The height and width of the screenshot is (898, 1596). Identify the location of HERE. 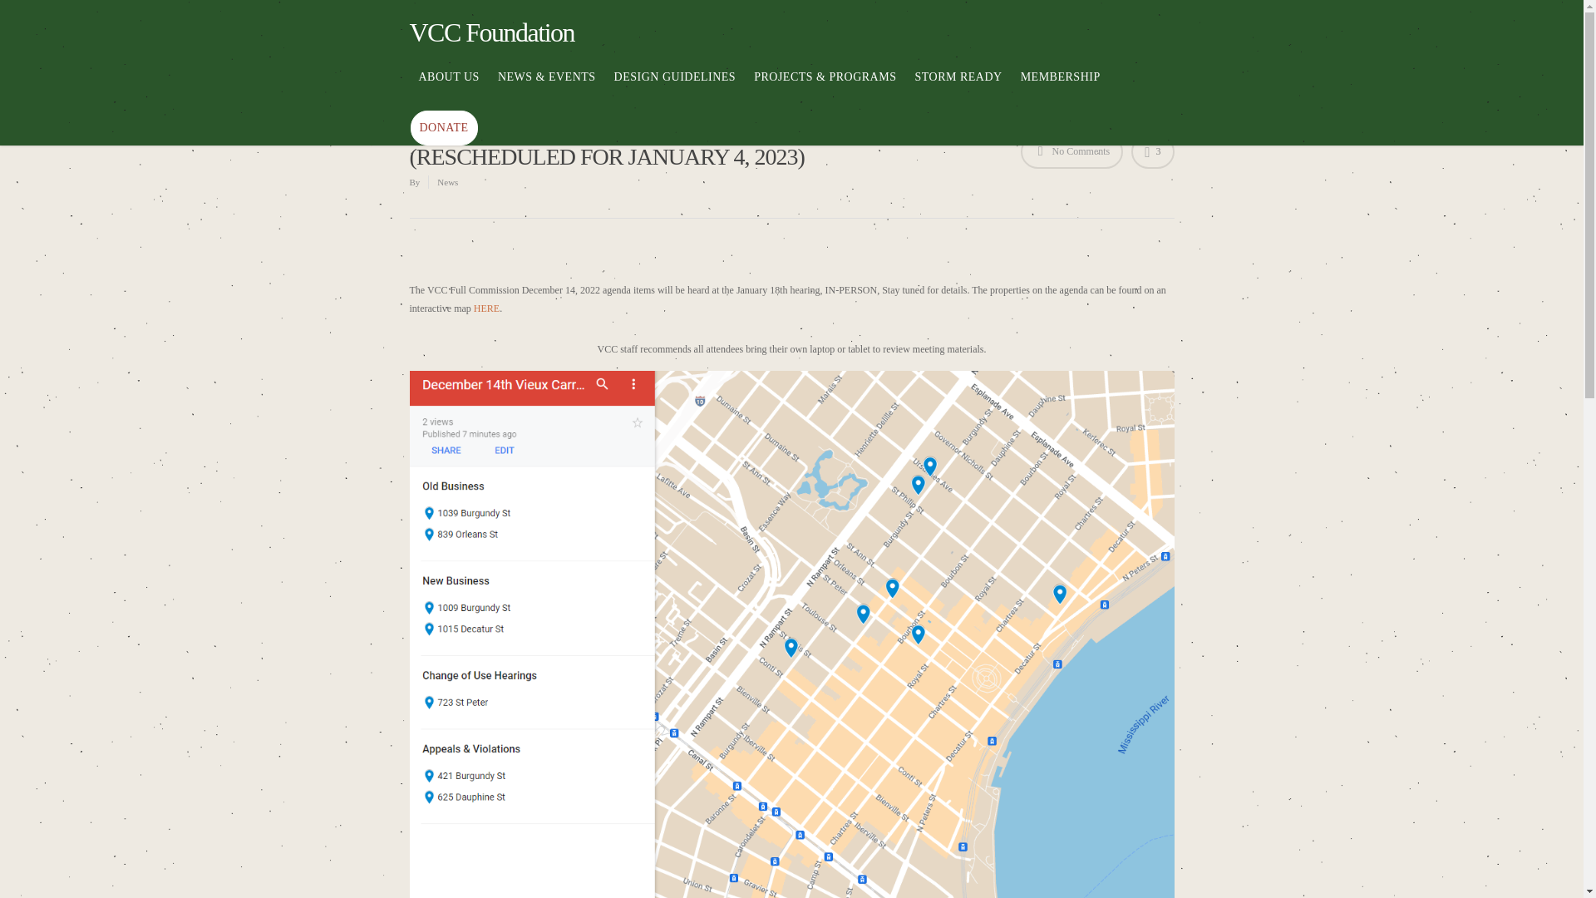
(486, 308).